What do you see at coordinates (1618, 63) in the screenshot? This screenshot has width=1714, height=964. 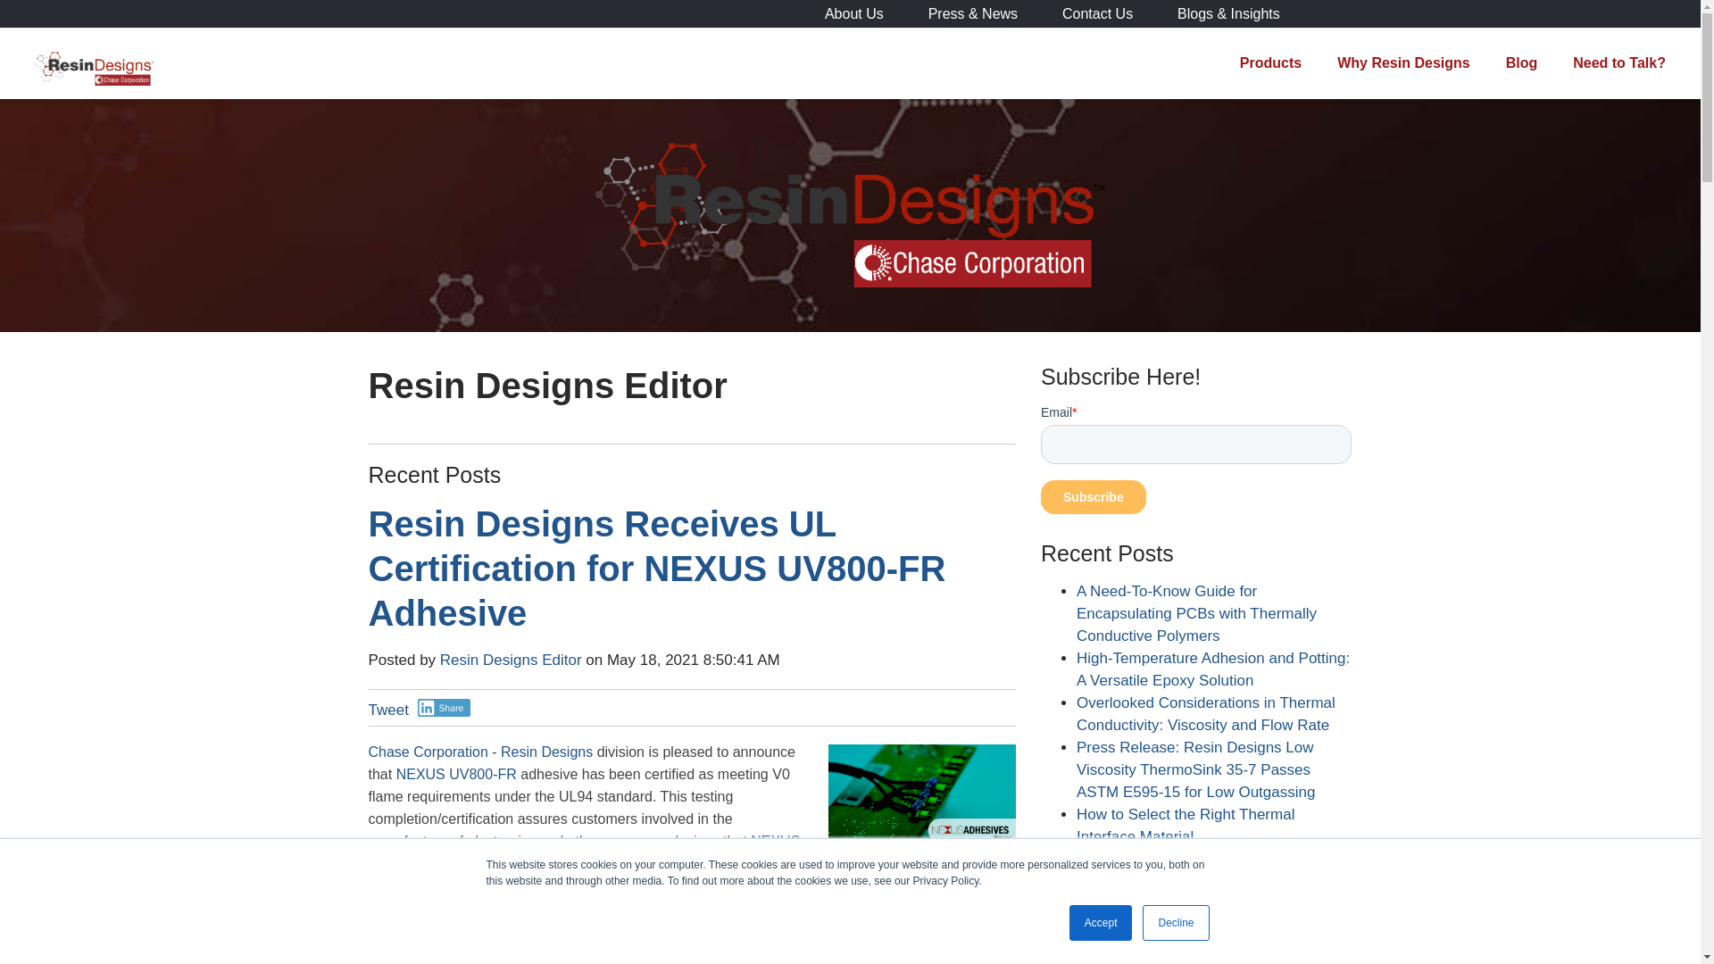 I see `Need to Talk?` at bounding box center [1618, 63].